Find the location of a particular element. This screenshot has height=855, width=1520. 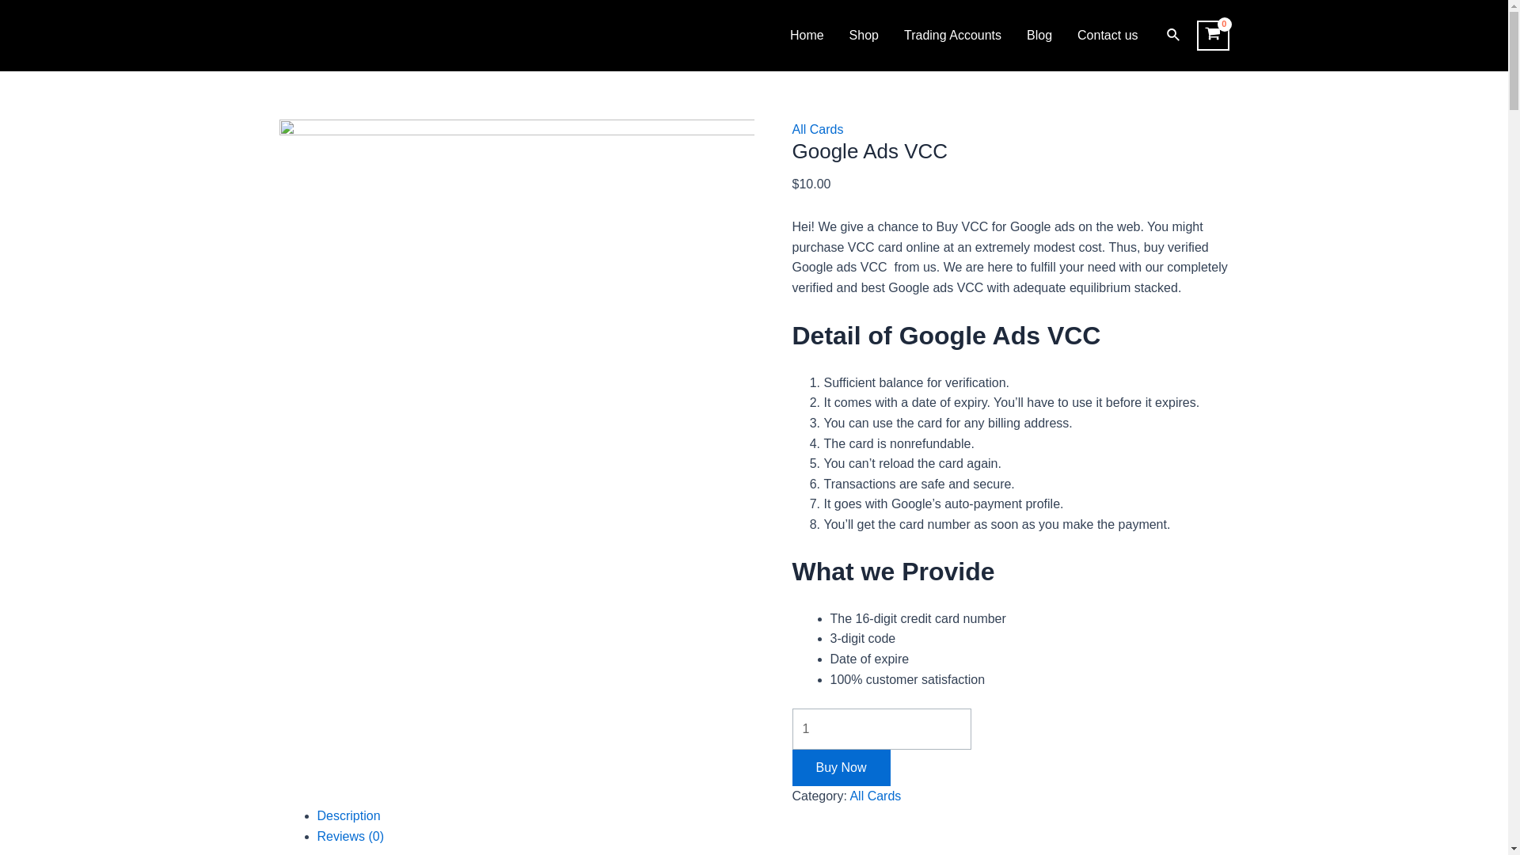

Search is located at coordinates (1173, 36).